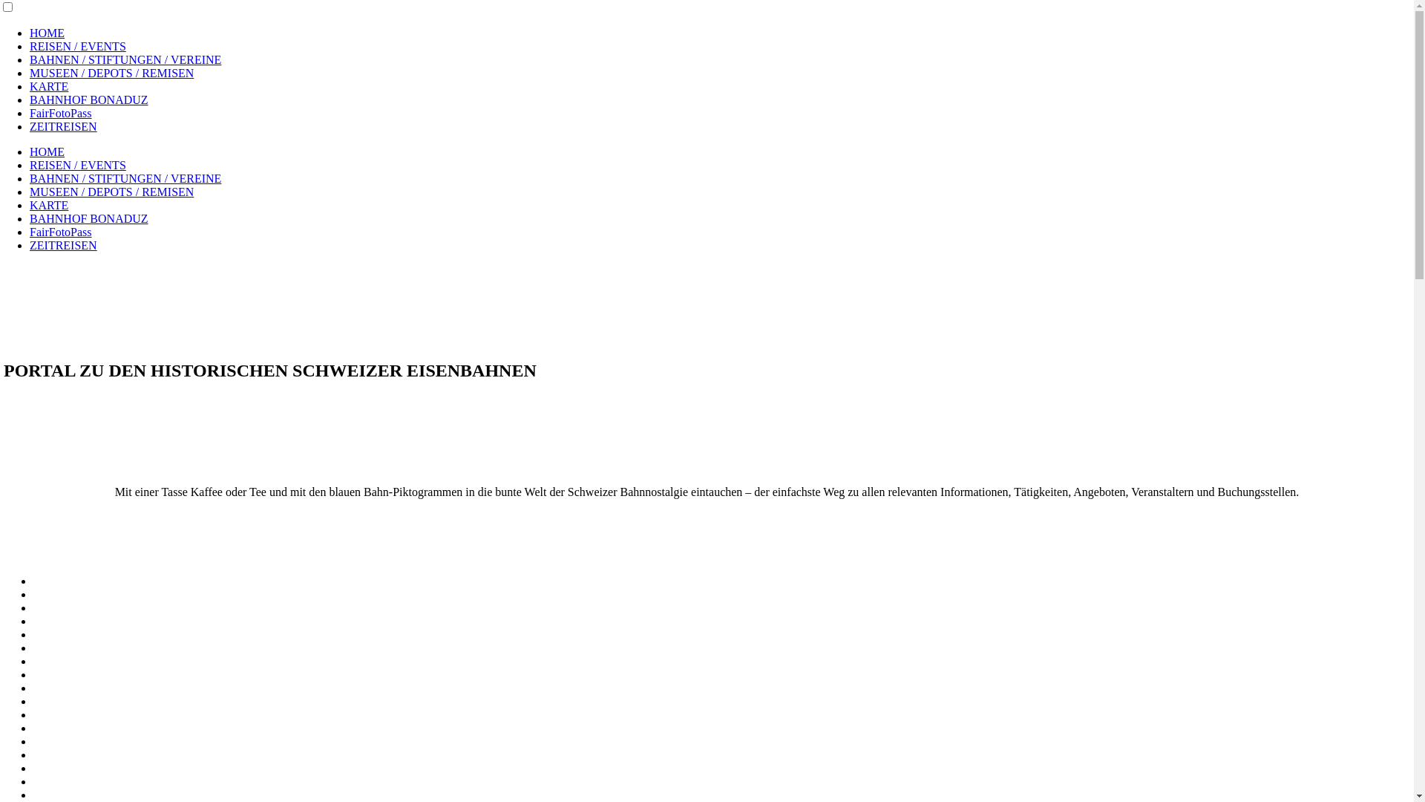 This screenshot has width=1425, height=802. I want to click on HOME, so click(47, 33).